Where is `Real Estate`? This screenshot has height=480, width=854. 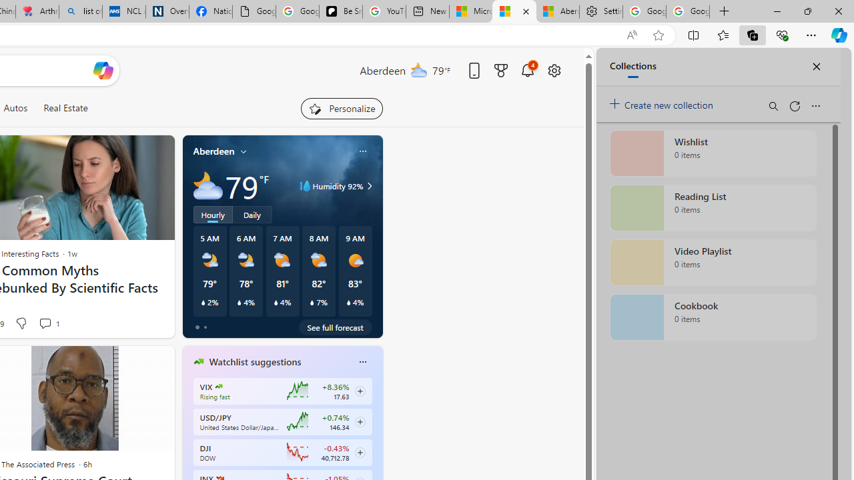 Real Estate is located at coordinates (65, 108).